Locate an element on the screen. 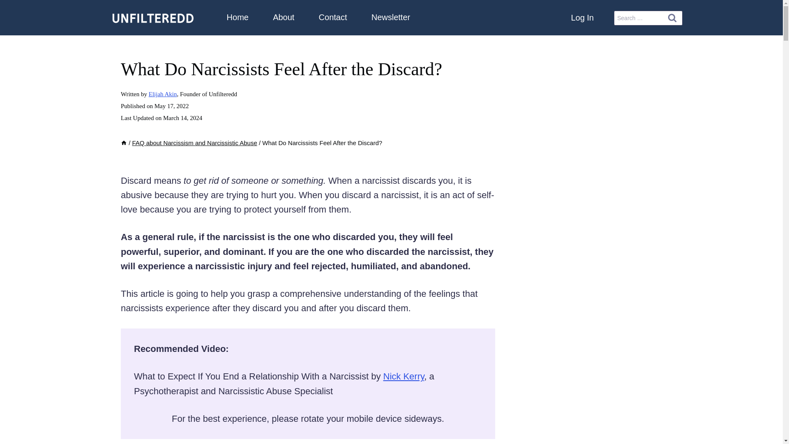 The image size is (789, 444). Search is located at coordinates (672, 17).